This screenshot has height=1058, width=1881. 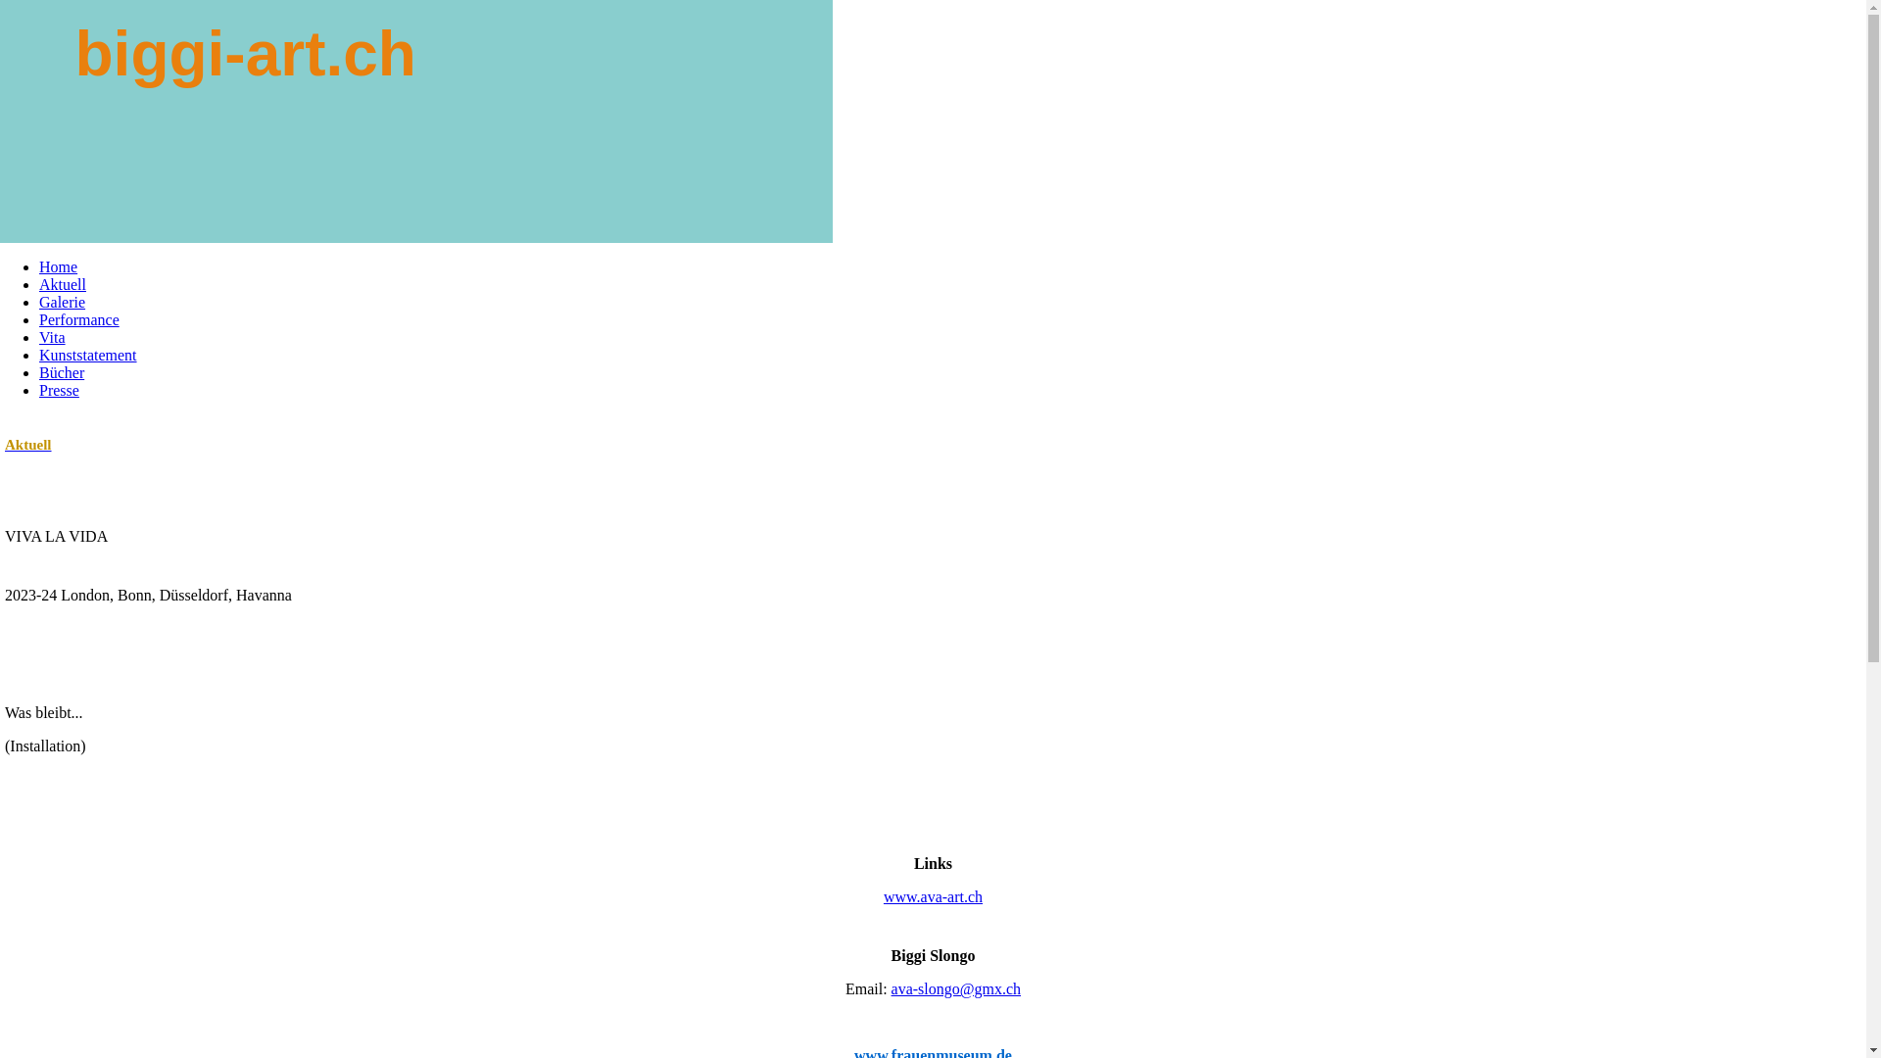 I want to click on Aktuell, so click(x=63, y=284).